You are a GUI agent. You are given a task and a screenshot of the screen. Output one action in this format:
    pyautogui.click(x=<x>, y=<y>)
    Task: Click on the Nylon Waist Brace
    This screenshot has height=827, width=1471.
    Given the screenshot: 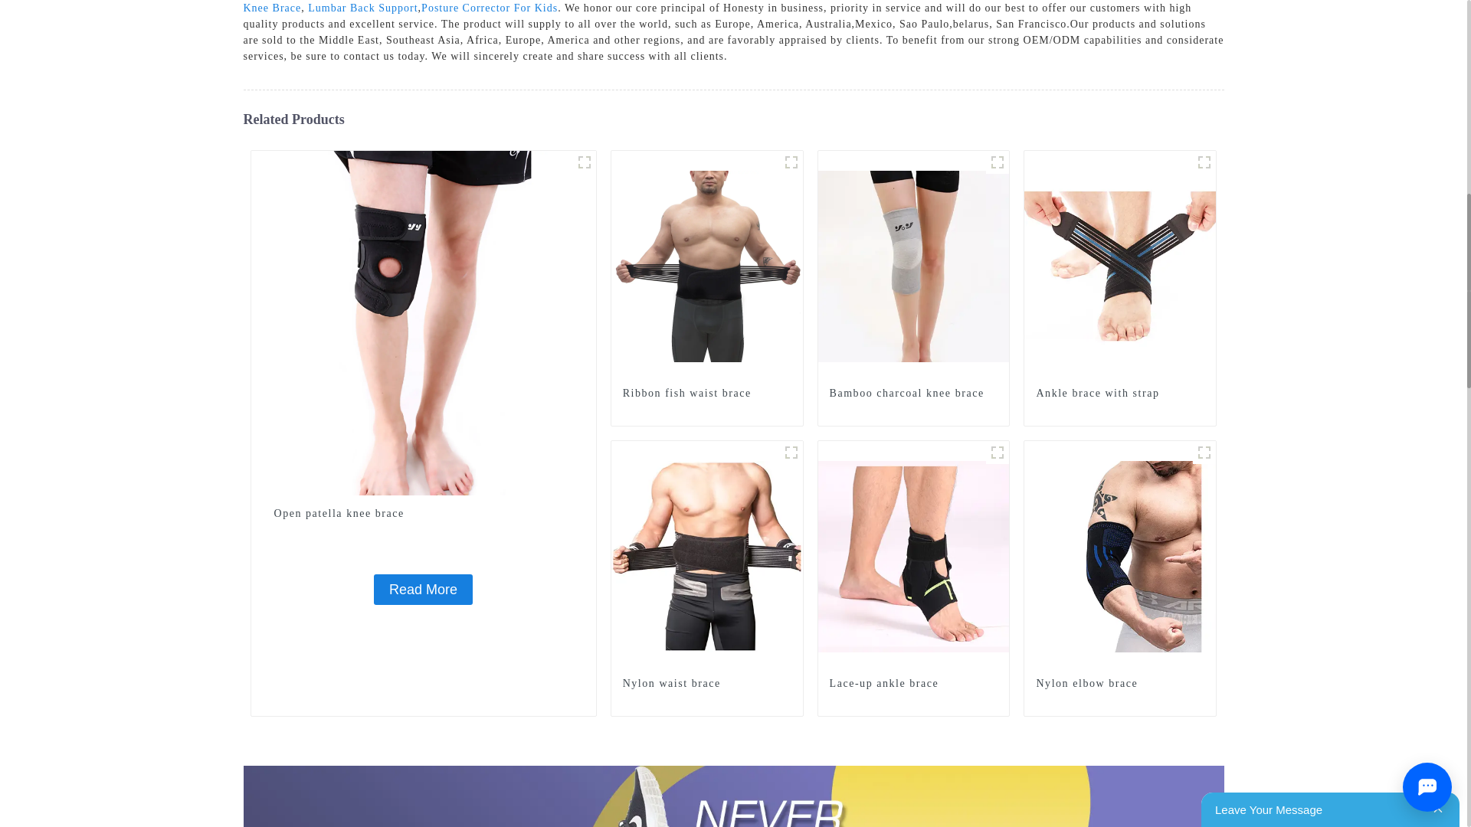 What is the action you would take?
    pyautogui.click(x=791, y=452)
    